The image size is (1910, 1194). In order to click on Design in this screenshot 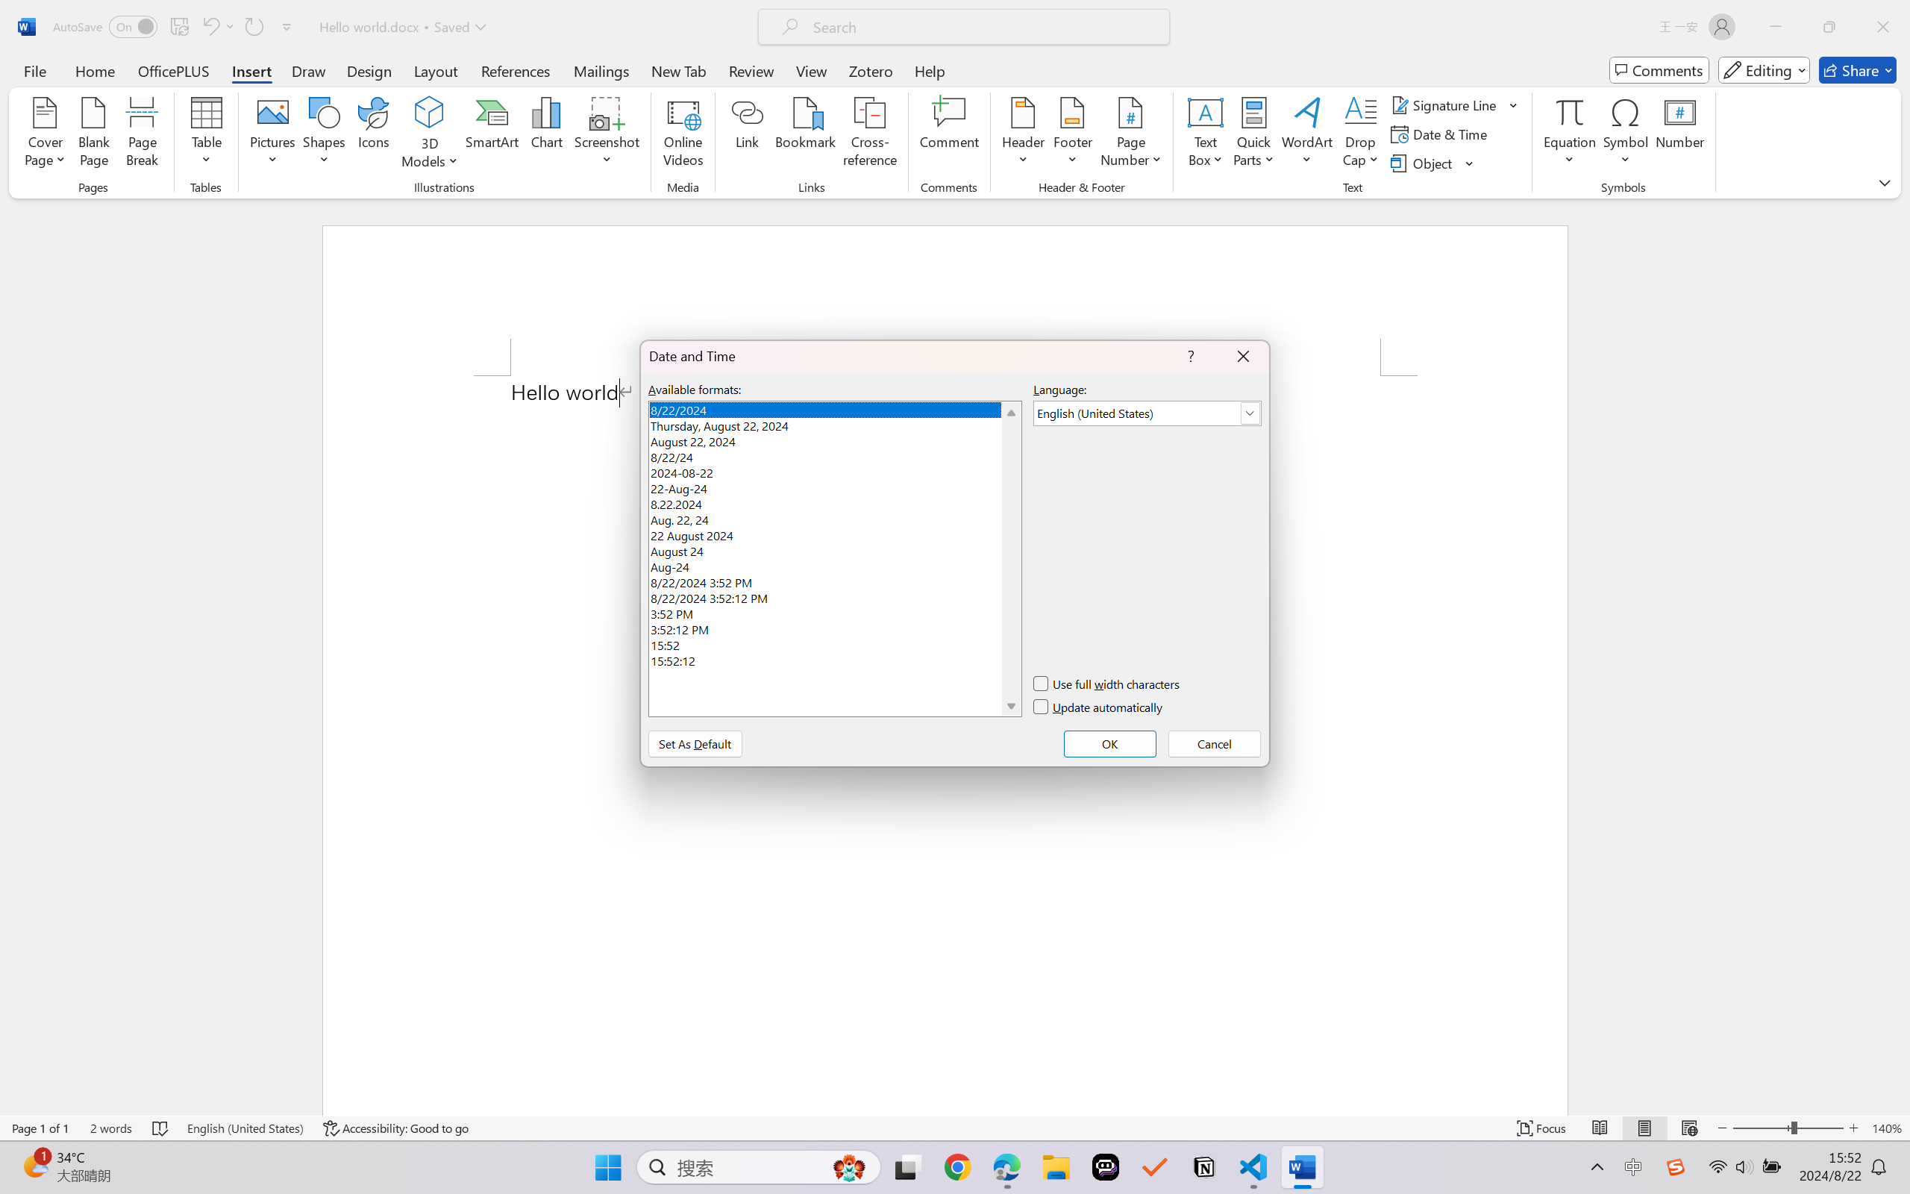, I will do `click(369, 70)`.